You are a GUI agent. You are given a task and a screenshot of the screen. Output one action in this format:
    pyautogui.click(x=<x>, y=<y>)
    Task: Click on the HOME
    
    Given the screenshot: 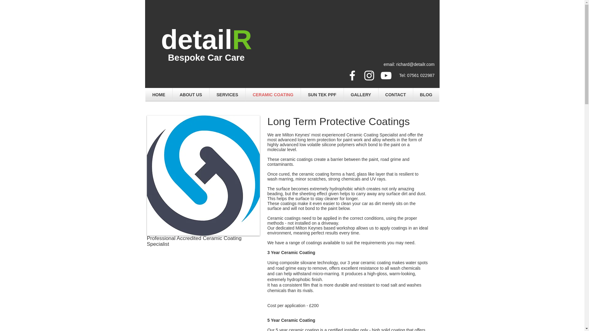 What is the action you would take?
    pyautogui.click(x=159, y=95)
    